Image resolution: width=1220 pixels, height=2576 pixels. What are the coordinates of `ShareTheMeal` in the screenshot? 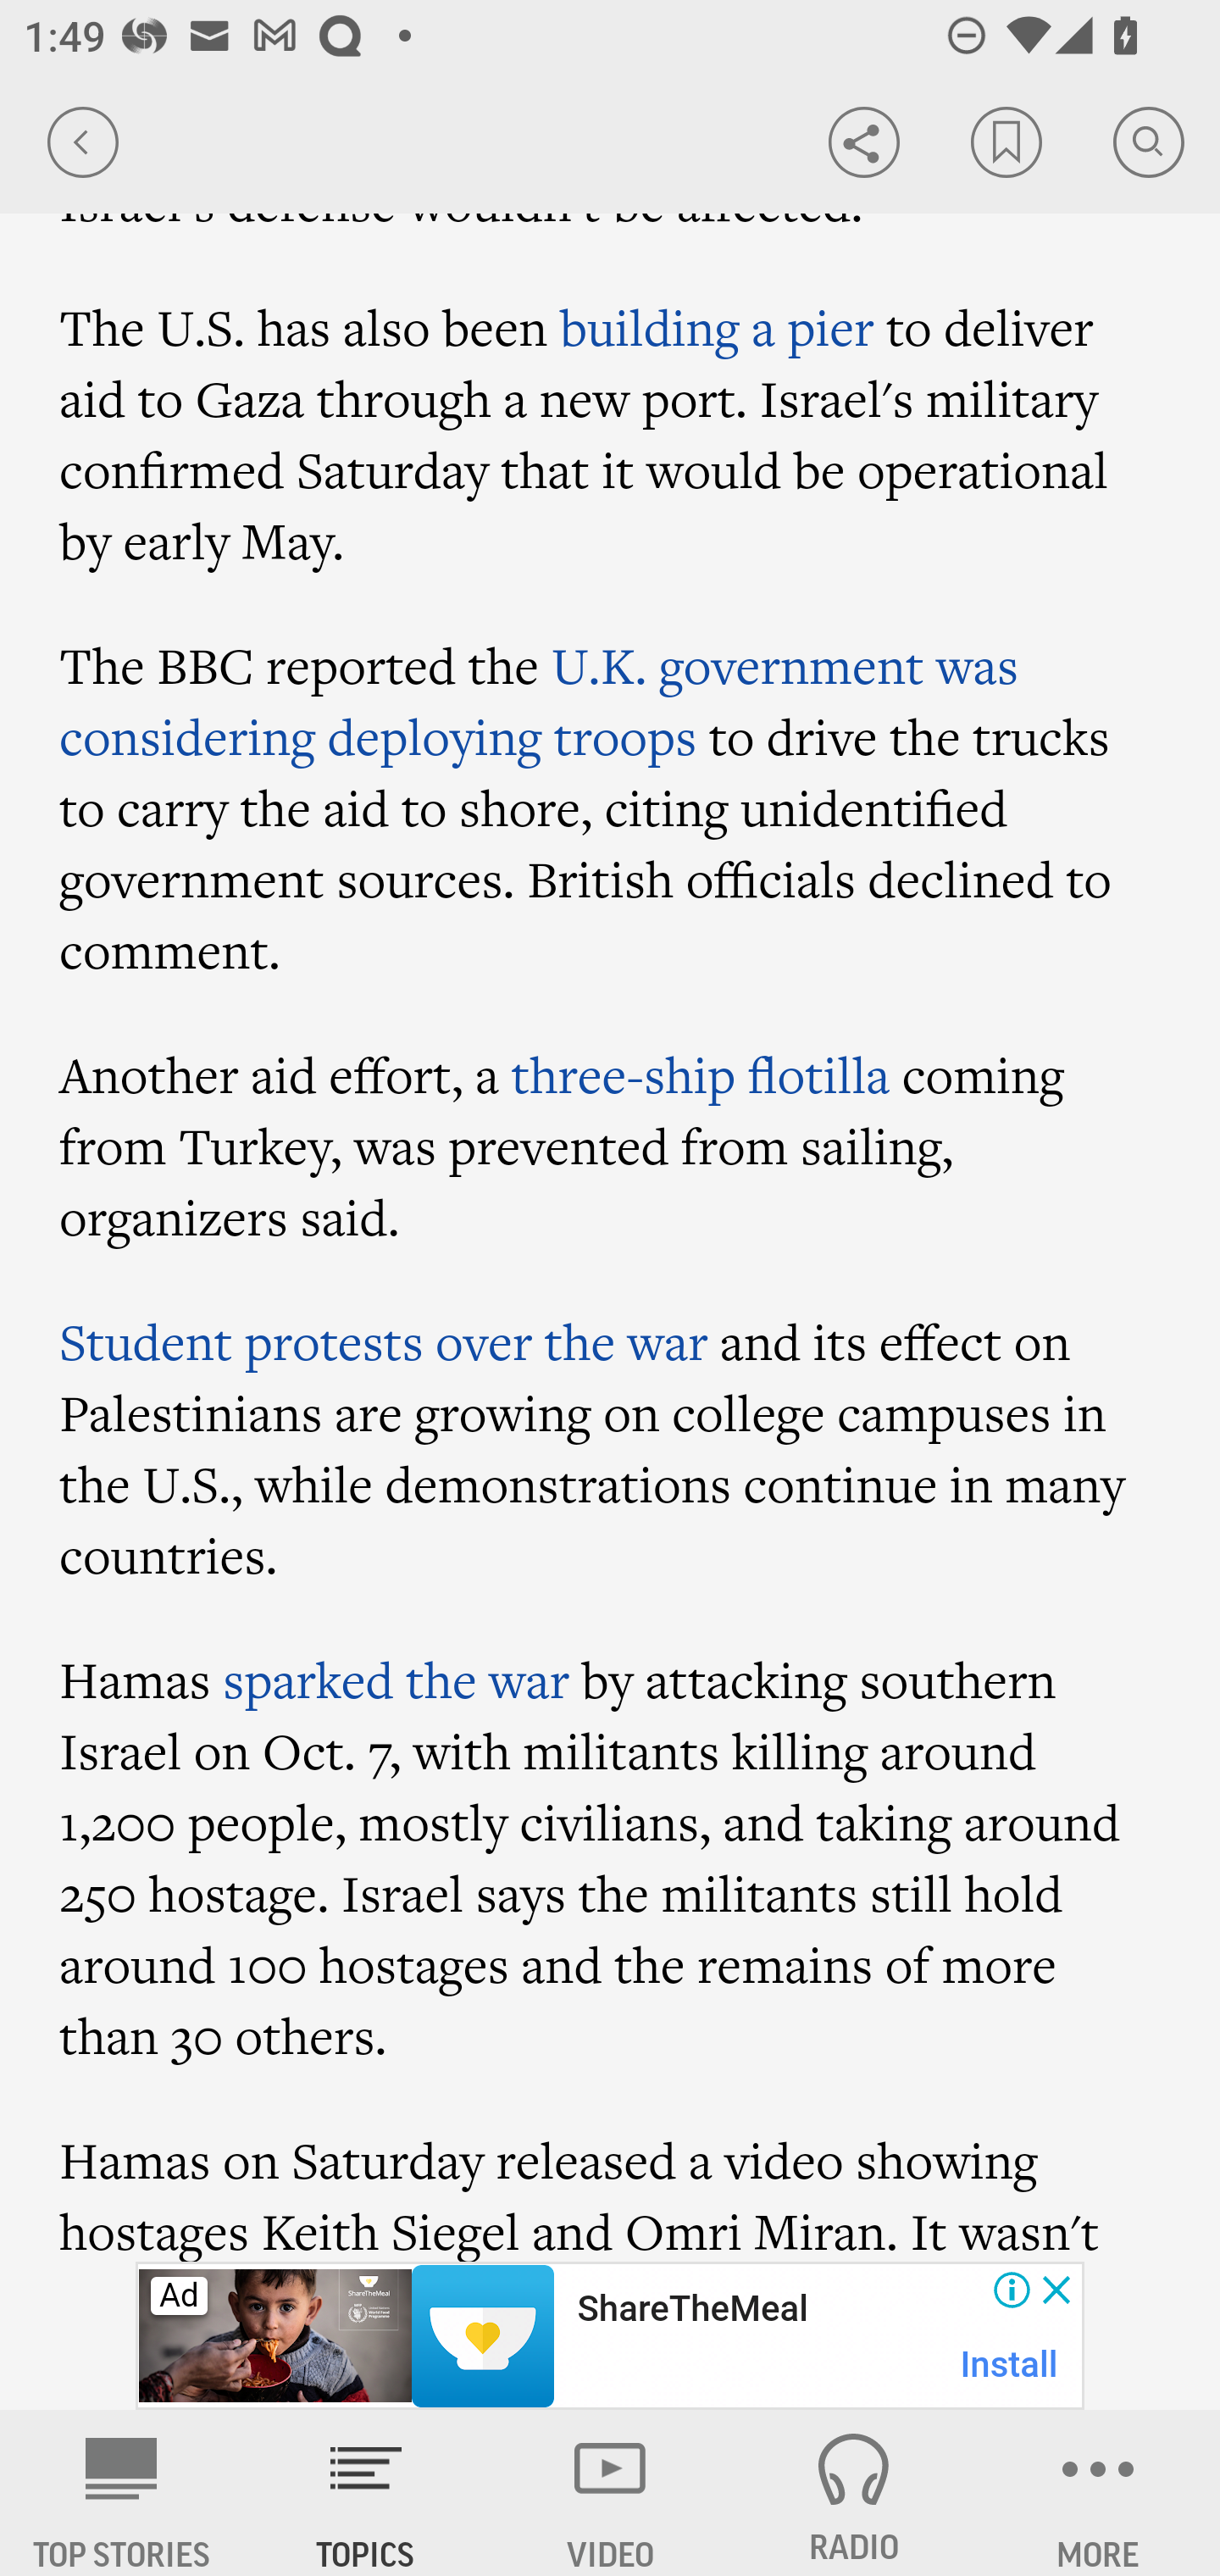 It's located at (691, 2309).